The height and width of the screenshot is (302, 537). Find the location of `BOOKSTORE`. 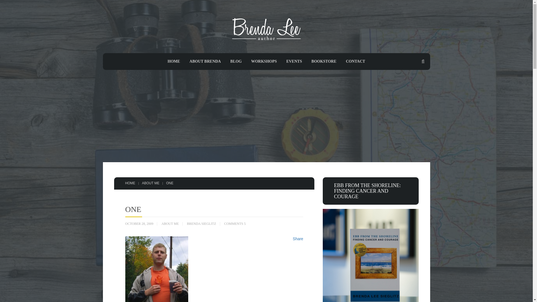

BOOKSTORE is located at coordinates (324, 61).